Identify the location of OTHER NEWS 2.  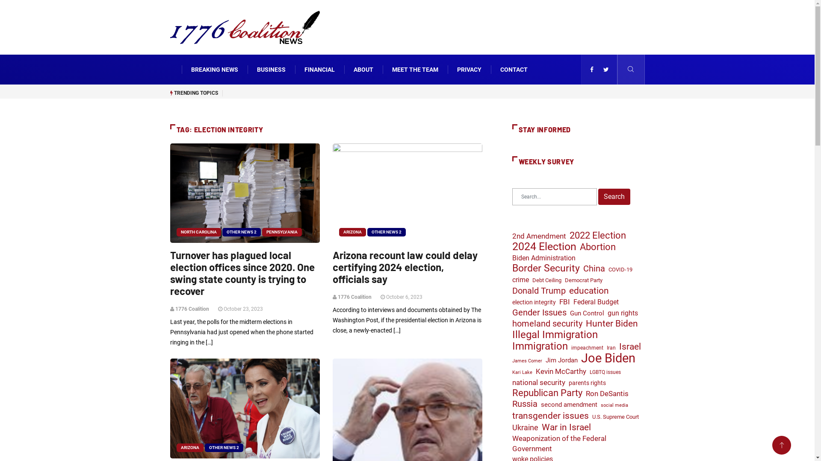
(242, 232).